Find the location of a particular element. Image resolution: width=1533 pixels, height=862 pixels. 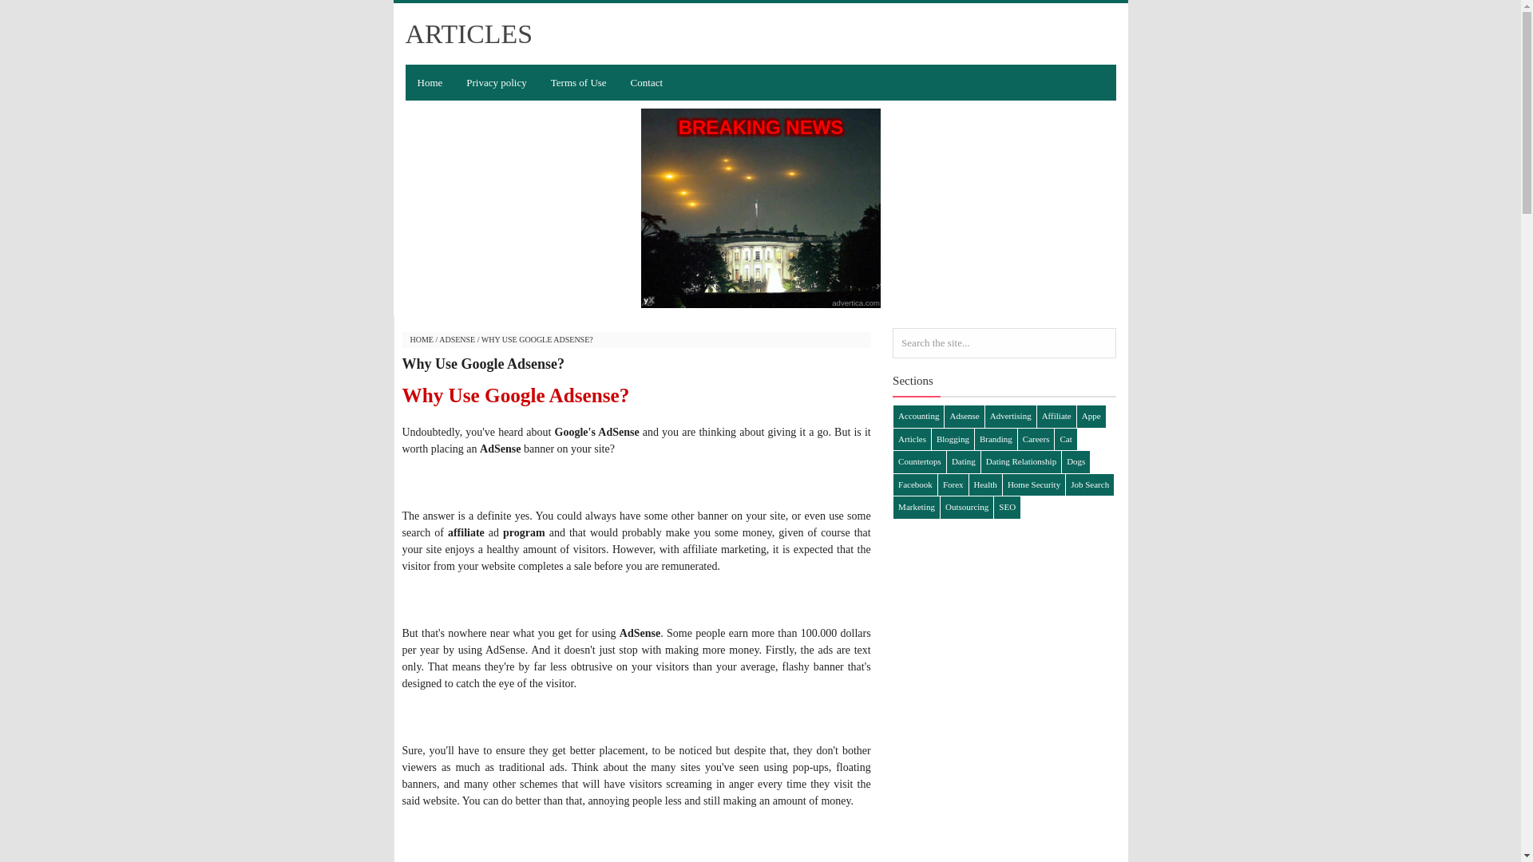

Contact is located at coordinates (647, 83).